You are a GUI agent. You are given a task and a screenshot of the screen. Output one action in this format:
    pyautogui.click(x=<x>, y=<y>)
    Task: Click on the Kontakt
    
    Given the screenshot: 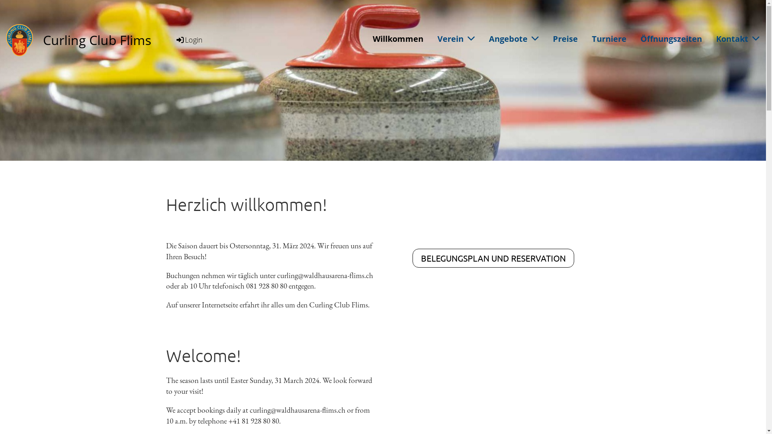 What is the action you would take?
    pyautogui.click(x=738, y=39)
    